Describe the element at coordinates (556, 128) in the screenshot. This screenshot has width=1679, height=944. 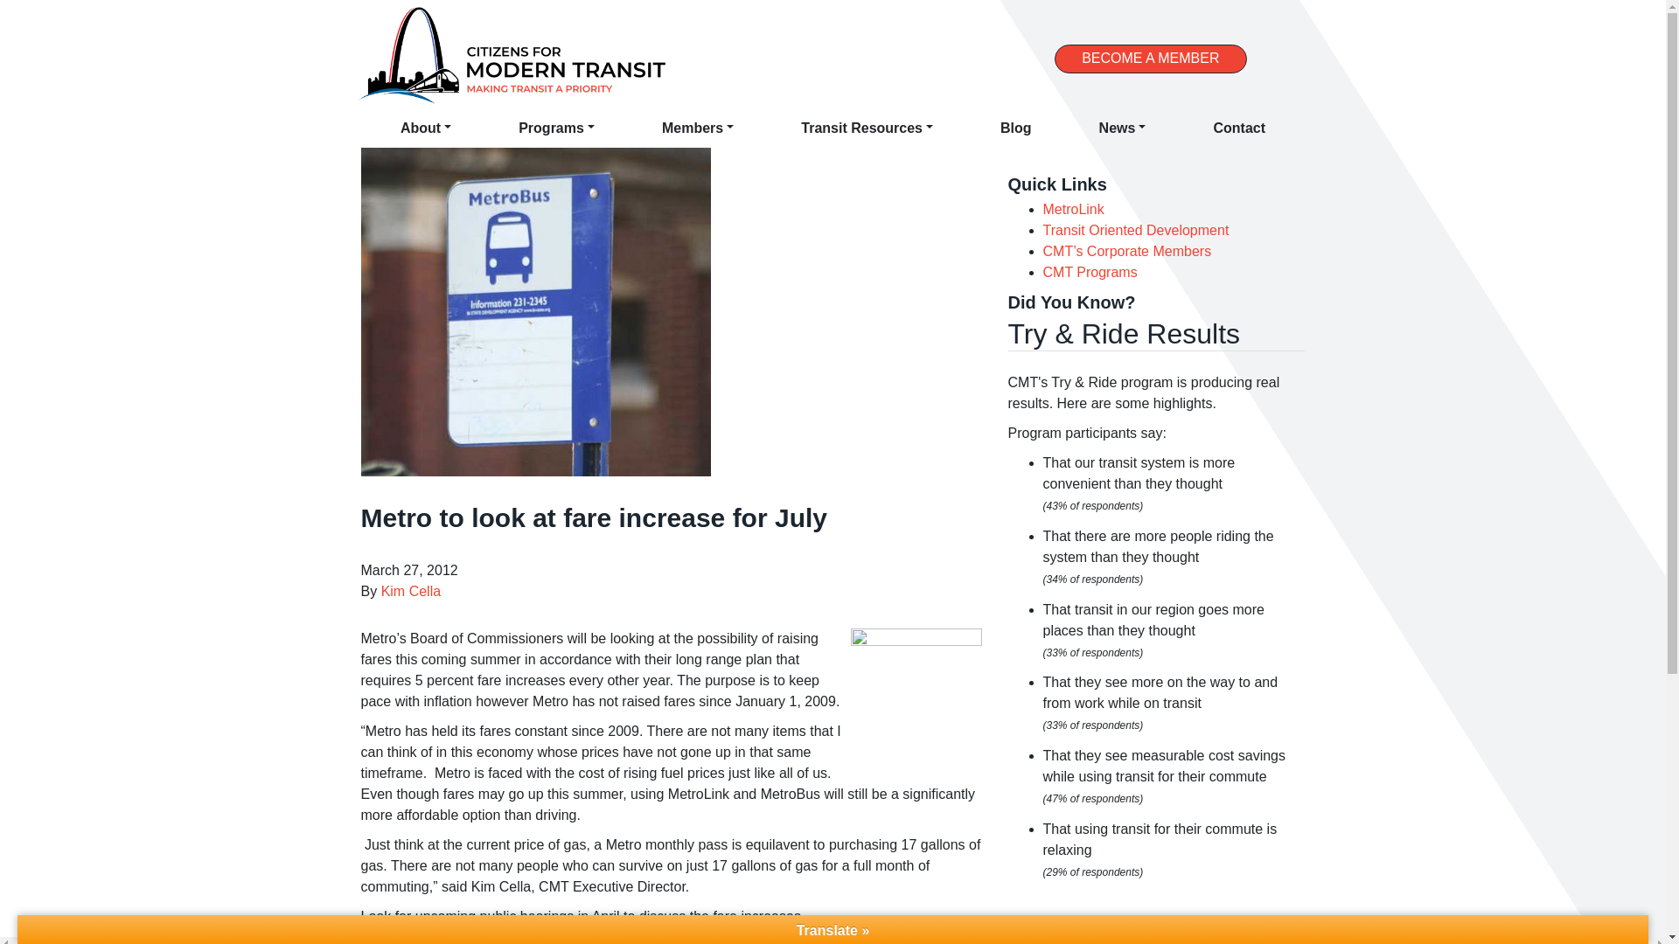
I see `Programs` at that location.